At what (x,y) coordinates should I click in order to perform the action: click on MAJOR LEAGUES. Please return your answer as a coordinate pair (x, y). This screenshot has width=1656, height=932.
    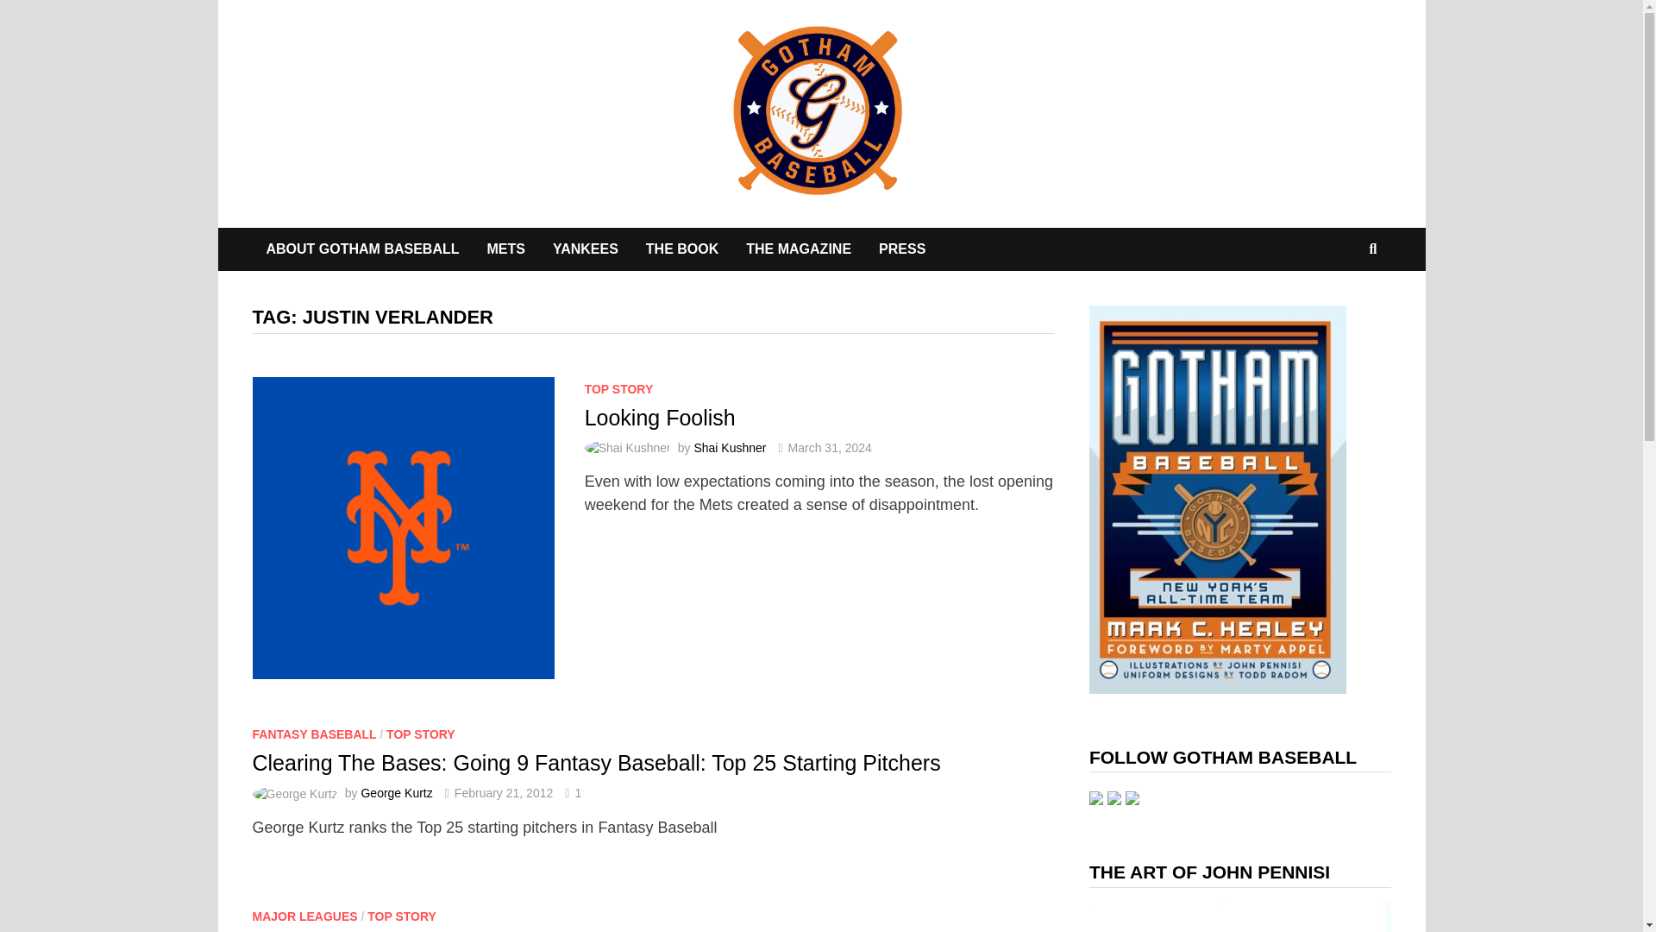
    Looking at the image, I should click on (304, 916).